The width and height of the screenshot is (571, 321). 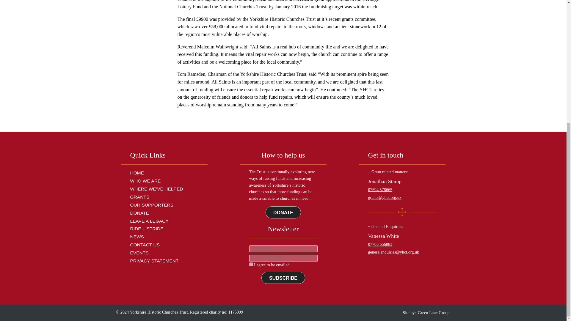 What do you see at coordinates (380, 190) in the screenshot?
I see `07594 578665` at bounding box center [380, 190].